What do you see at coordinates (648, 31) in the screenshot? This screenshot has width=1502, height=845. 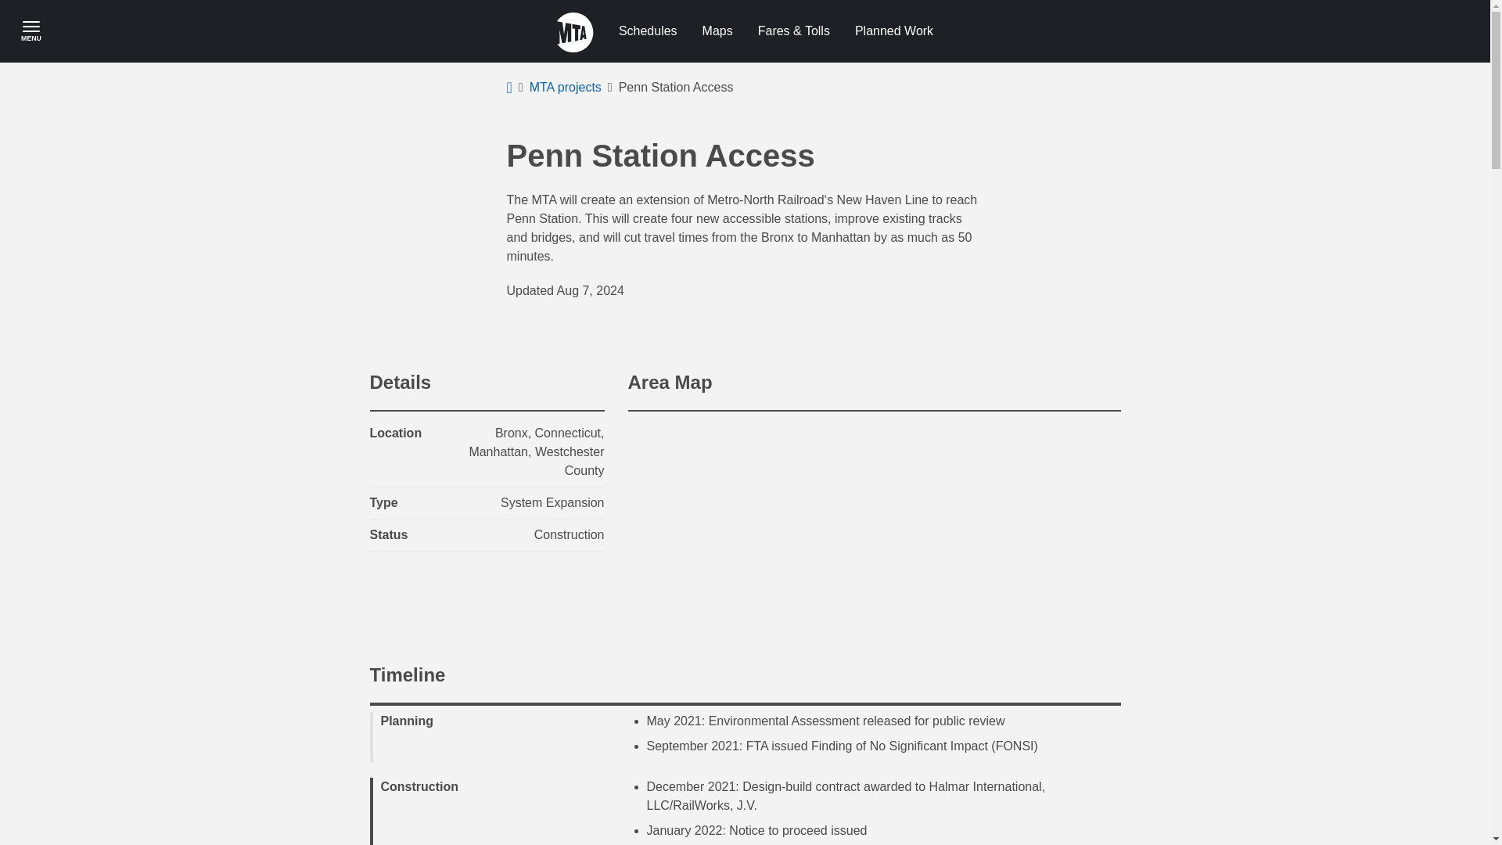 I see `Schedules` at bounding box center [648, 31].